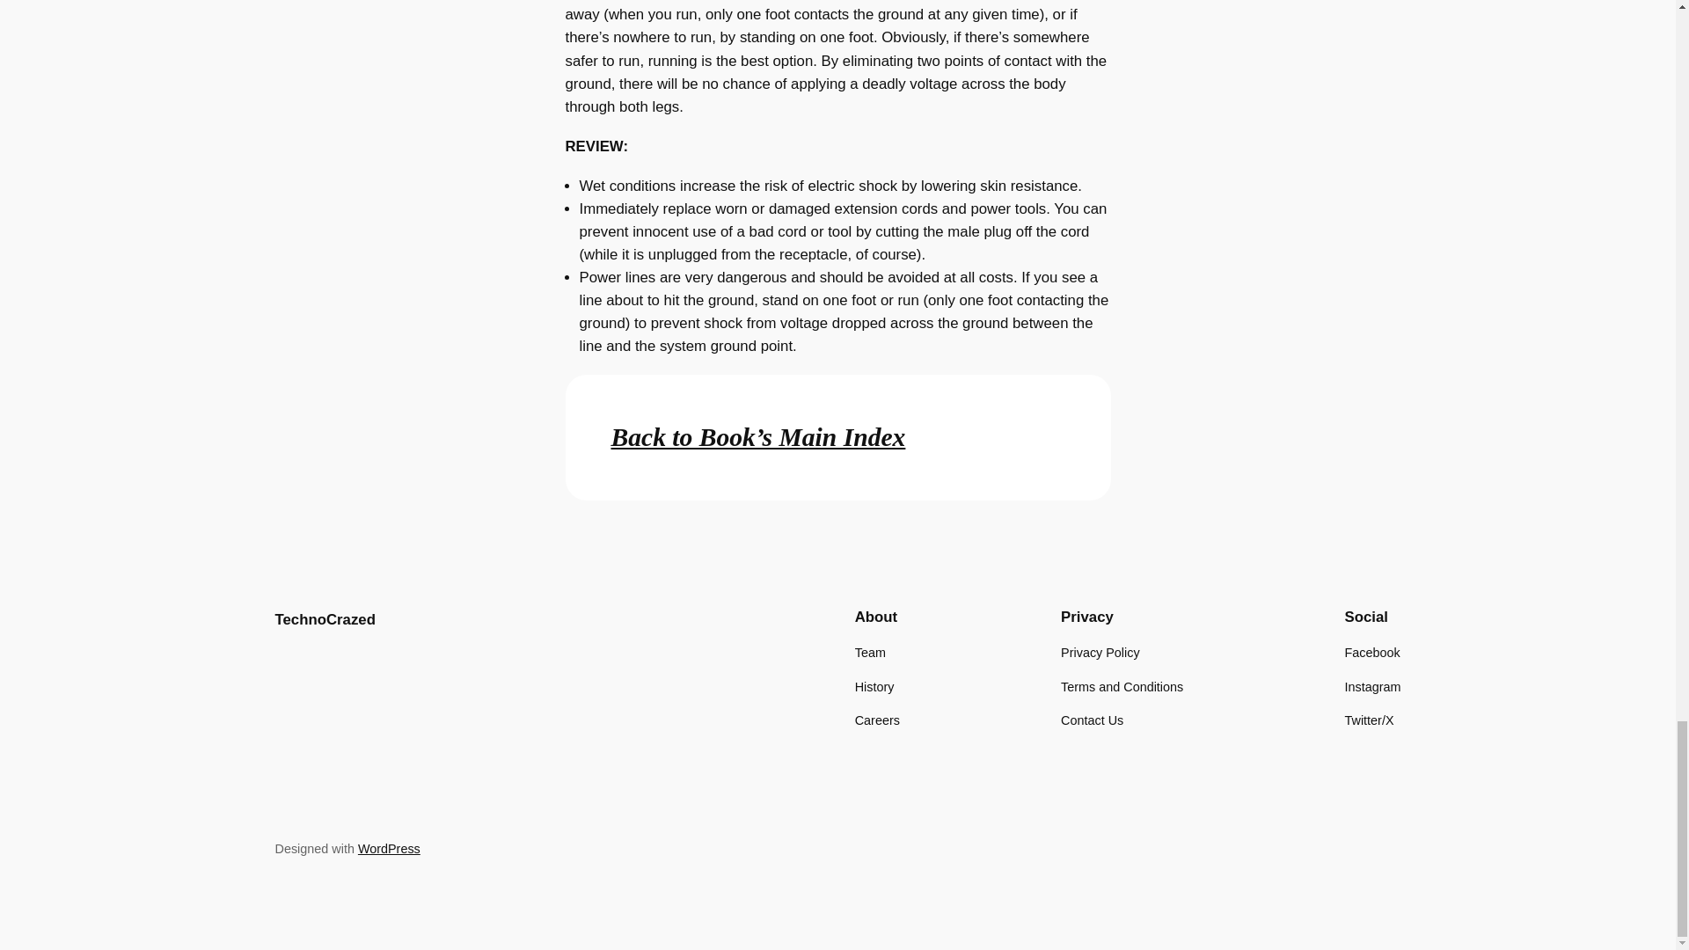 The height and width of the screenshot is (950, 1689). Describe the element at coordinates (869, 653) in the screenshot. I see `Team` at that location.